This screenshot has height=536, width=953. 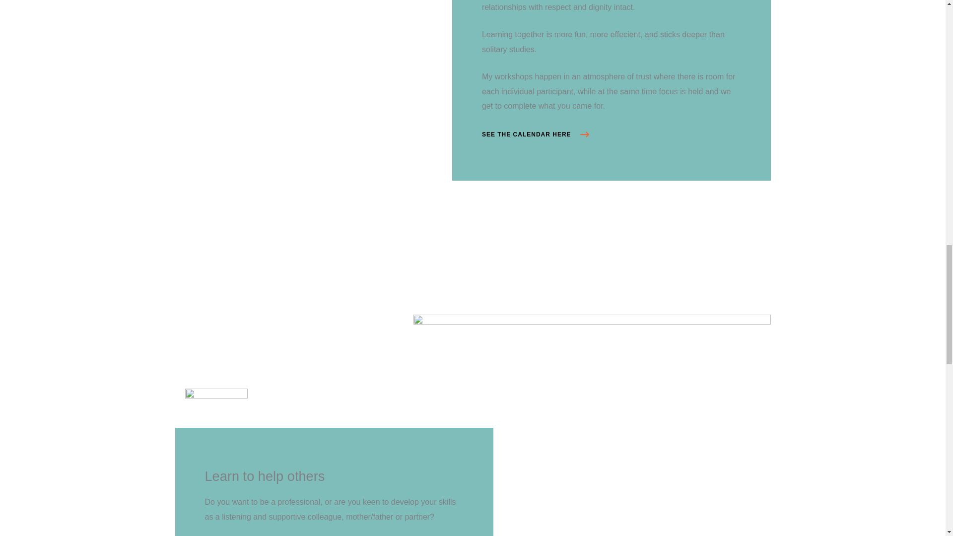 I want to click on SEE THE CALENDAR HERE, so click(x=535, y=134).